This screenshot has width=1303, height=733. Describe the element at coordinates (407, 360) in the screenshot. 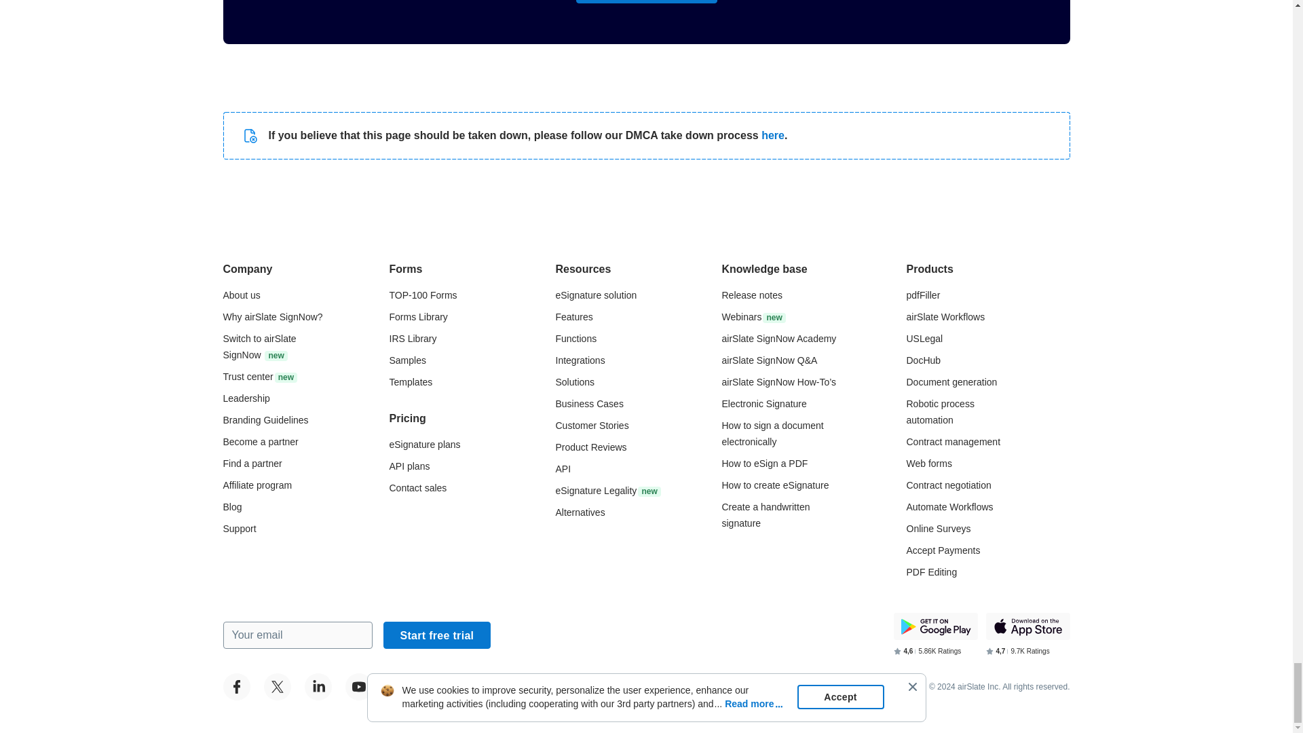

I see `Go to the sample documents page` at that location.